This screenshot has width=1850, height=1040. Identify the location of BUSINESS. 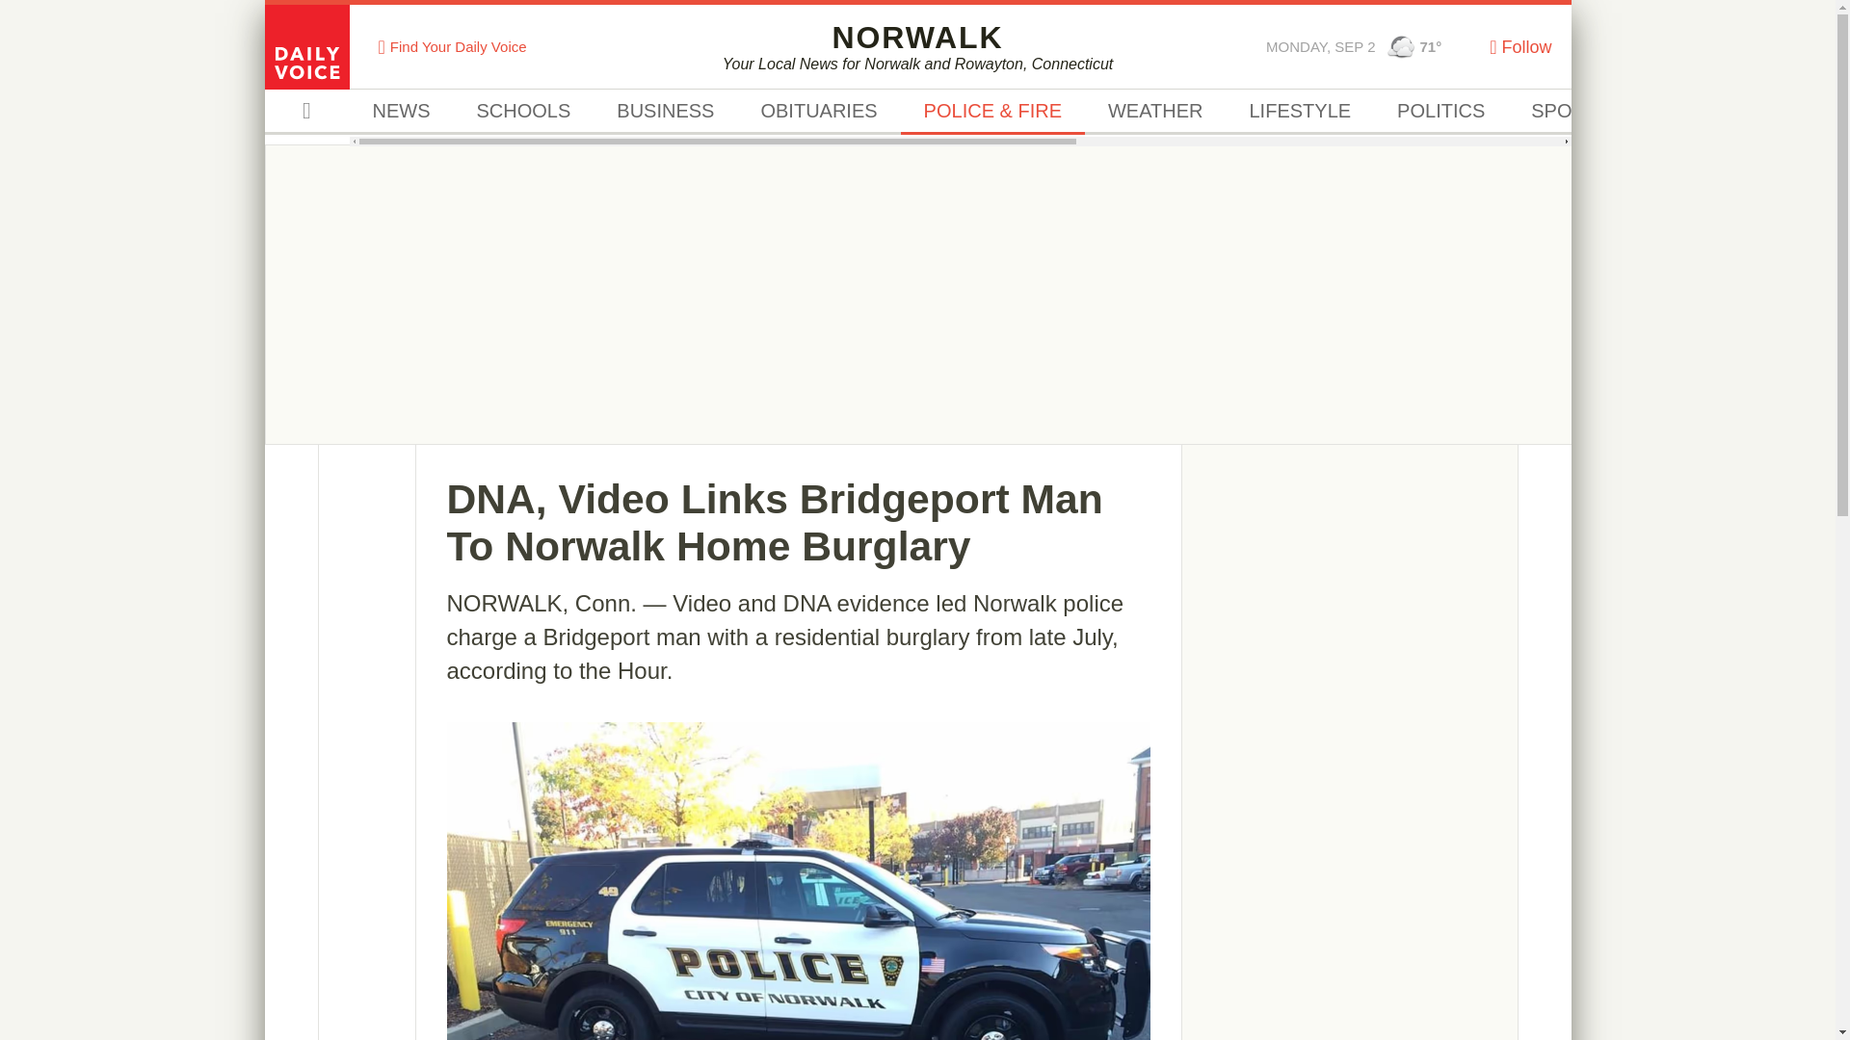
(665, 112).